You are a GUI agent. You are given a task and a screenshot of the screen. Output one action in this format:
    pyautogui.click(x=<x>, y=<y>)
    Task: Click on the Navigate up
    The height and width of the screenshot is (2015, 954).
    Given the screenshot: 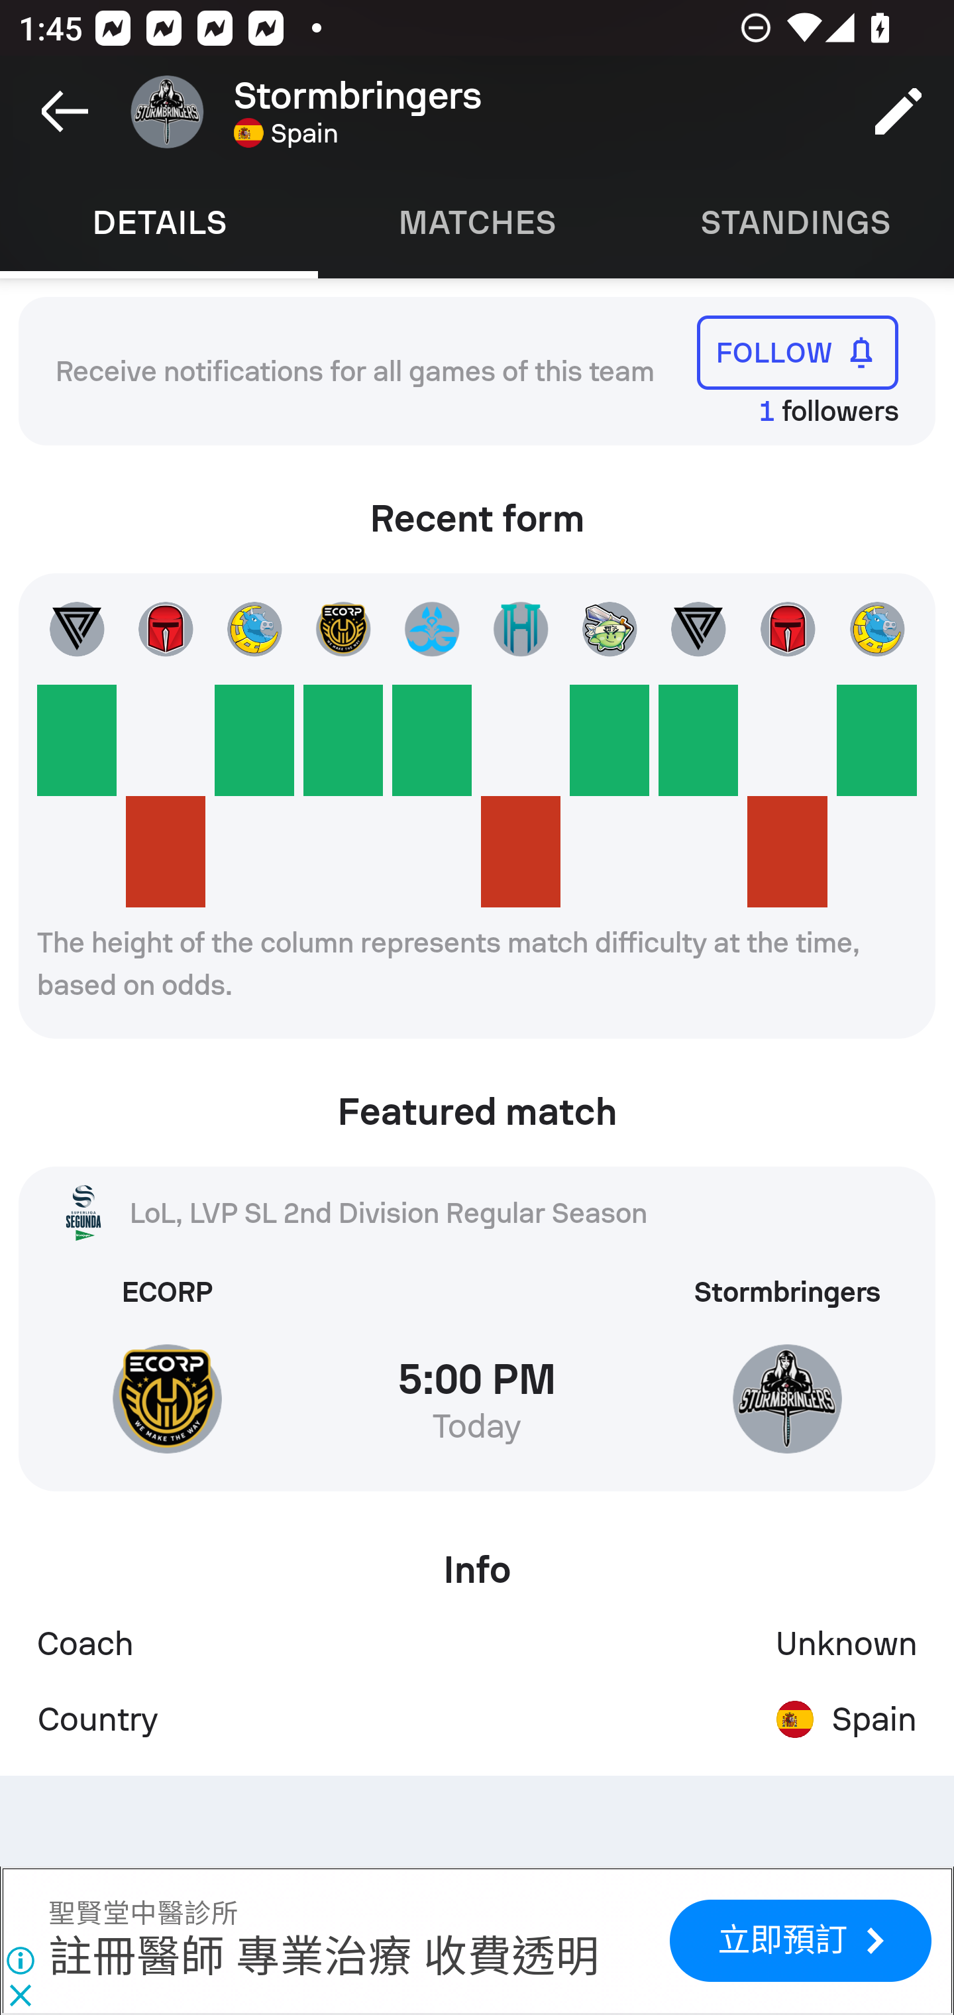 What is the action you would take?
    pyautogui.click(x=65, y=111)
    